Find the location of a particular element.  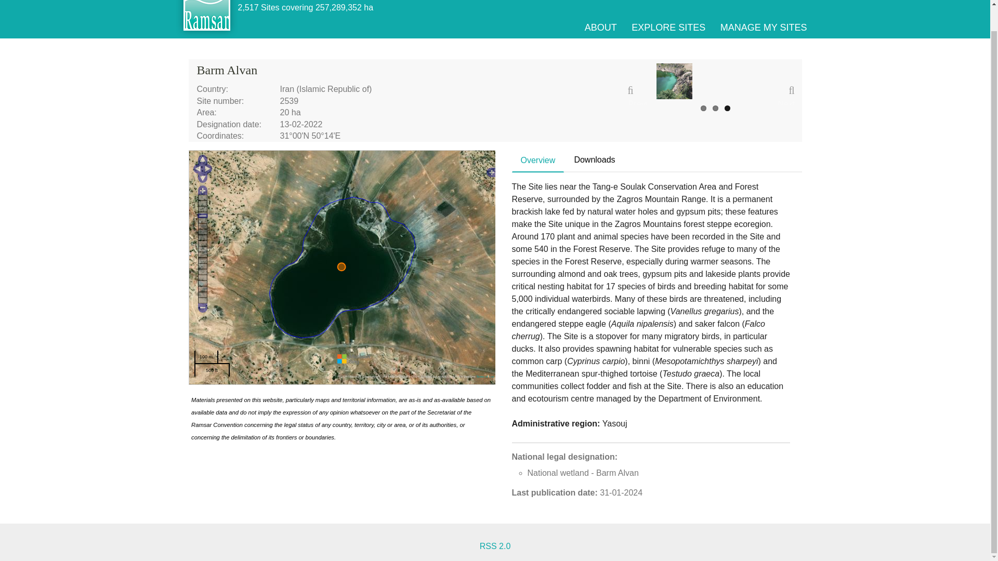

Previous is located at coordinates (638, 95).